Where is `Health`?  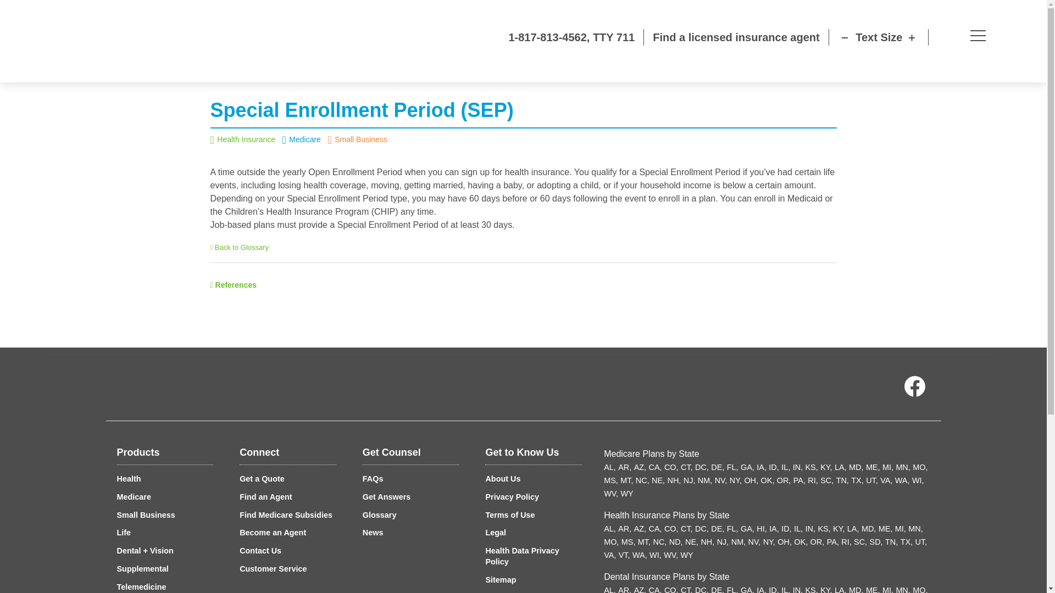
Health is located at coordinates (128, 479).